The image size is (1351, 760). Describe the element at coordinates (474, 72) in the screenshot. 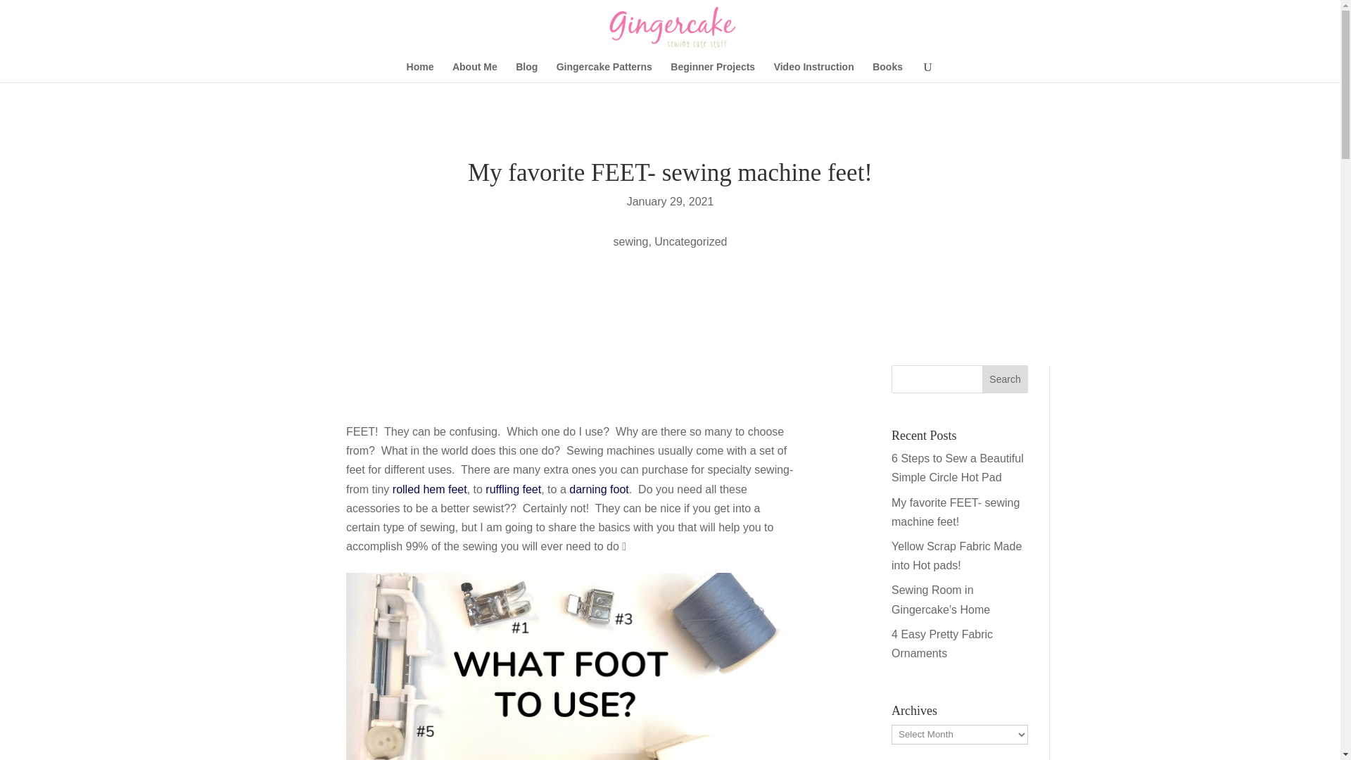

I see `About Me` at that location.